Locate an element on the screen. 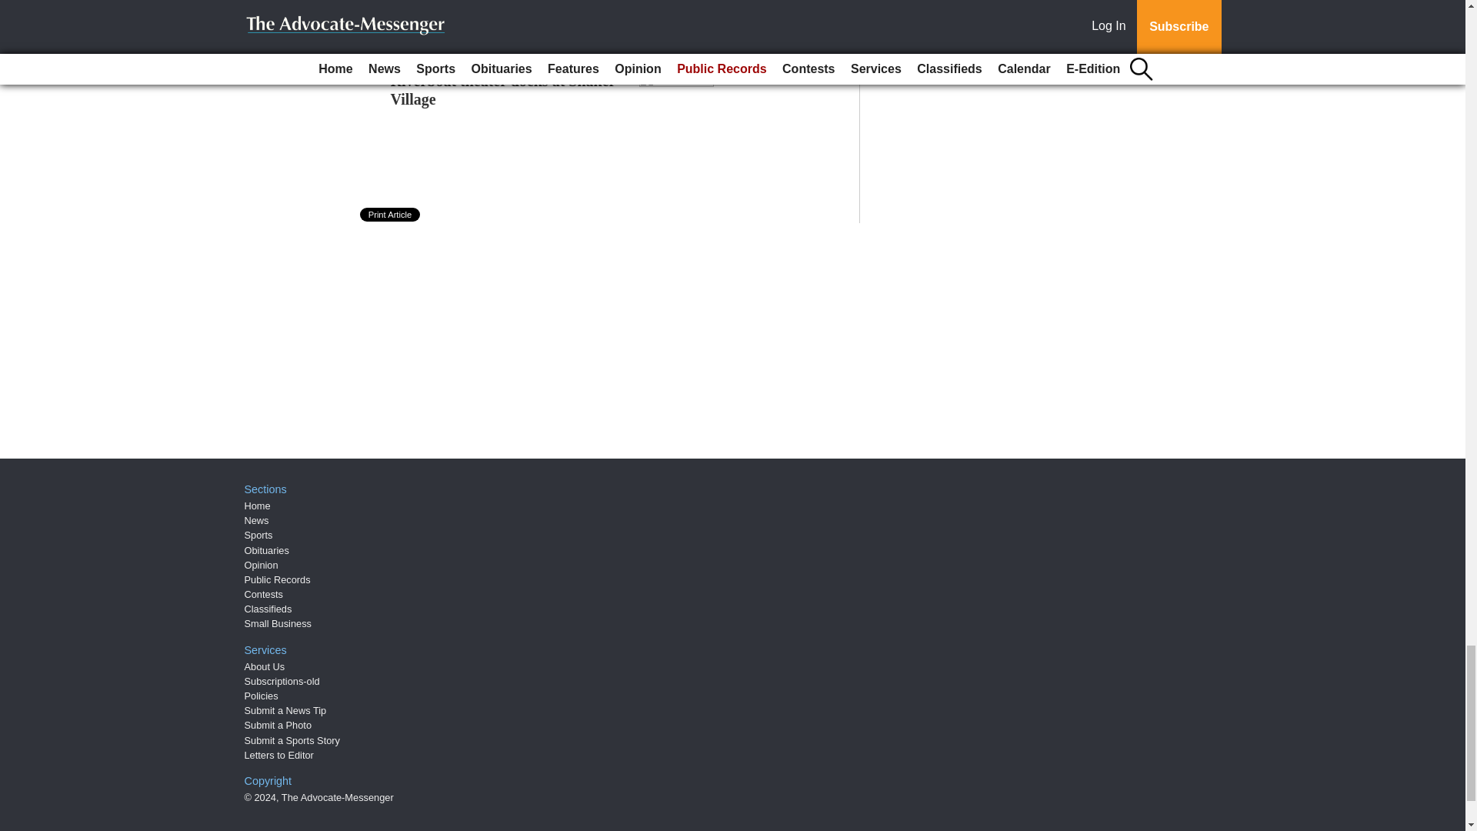 The width and height of the screenshot is (1477, 831). Print Article is located at coordinates (391, 215).